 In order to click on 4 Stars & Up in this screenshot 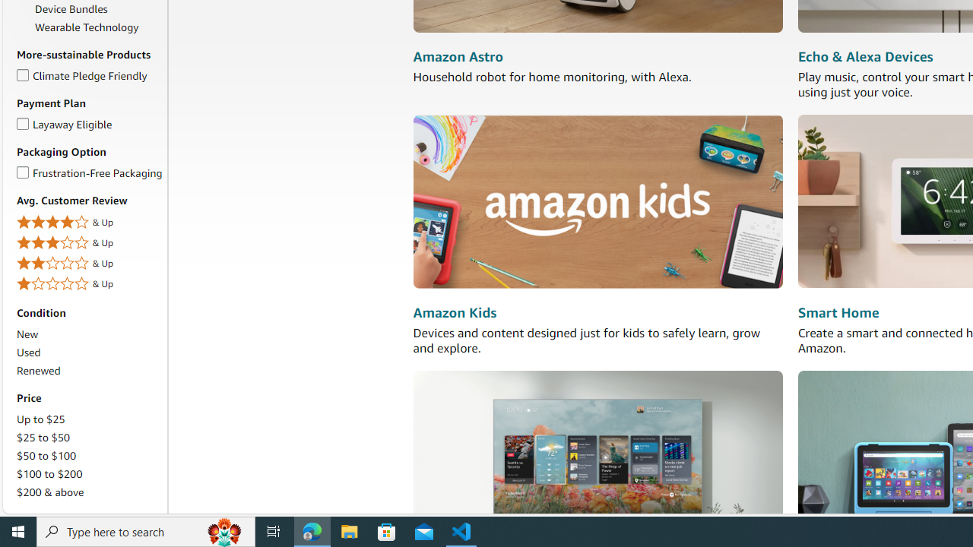, I will do `click(89, 222)`.